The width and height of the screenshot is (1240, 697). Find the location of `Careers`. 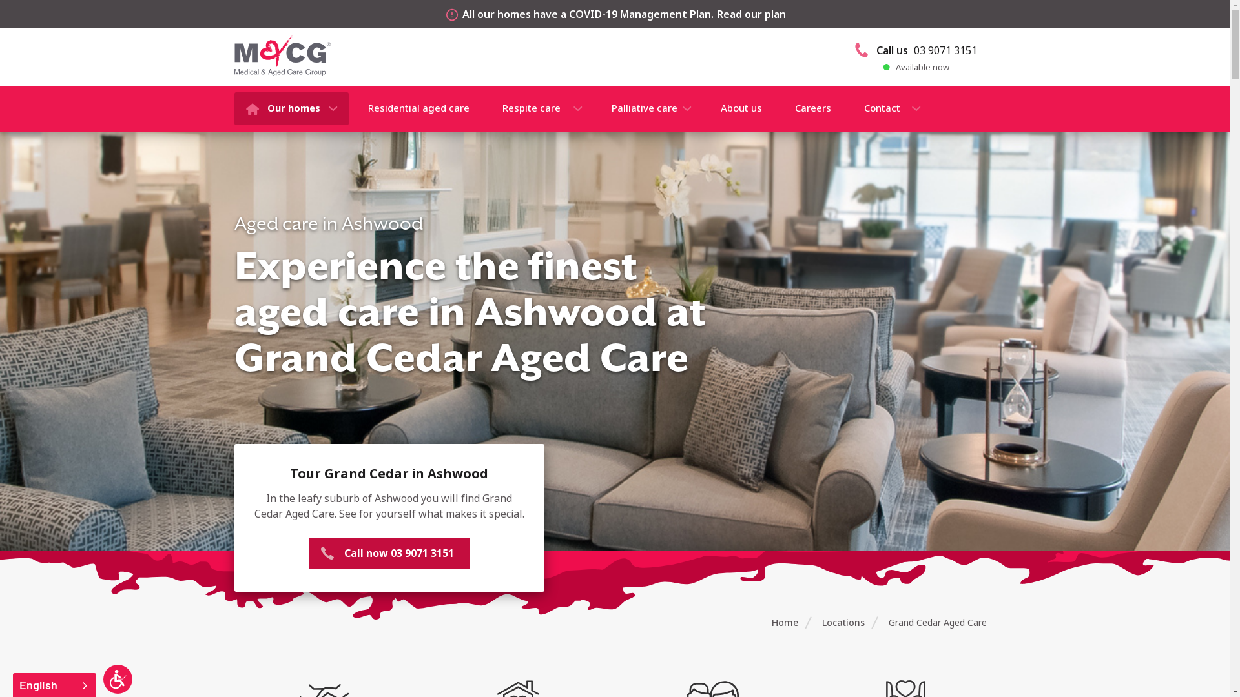

Careers is located at coordinates (813, 108).